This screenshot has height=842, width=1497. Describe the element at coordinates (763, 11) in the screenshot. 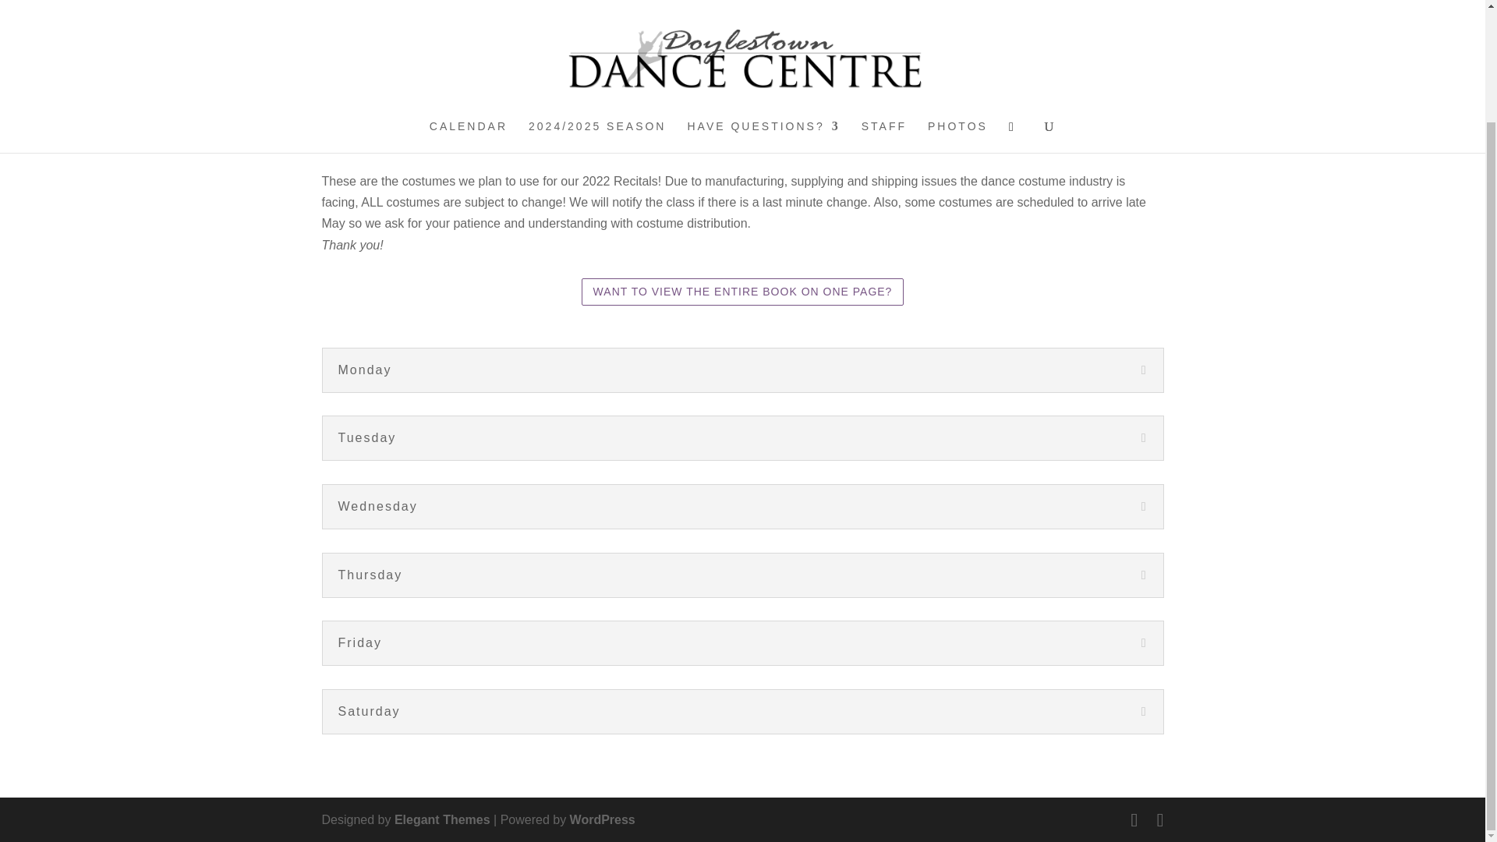

I see `HAVE QUESTIONS?` at that location.